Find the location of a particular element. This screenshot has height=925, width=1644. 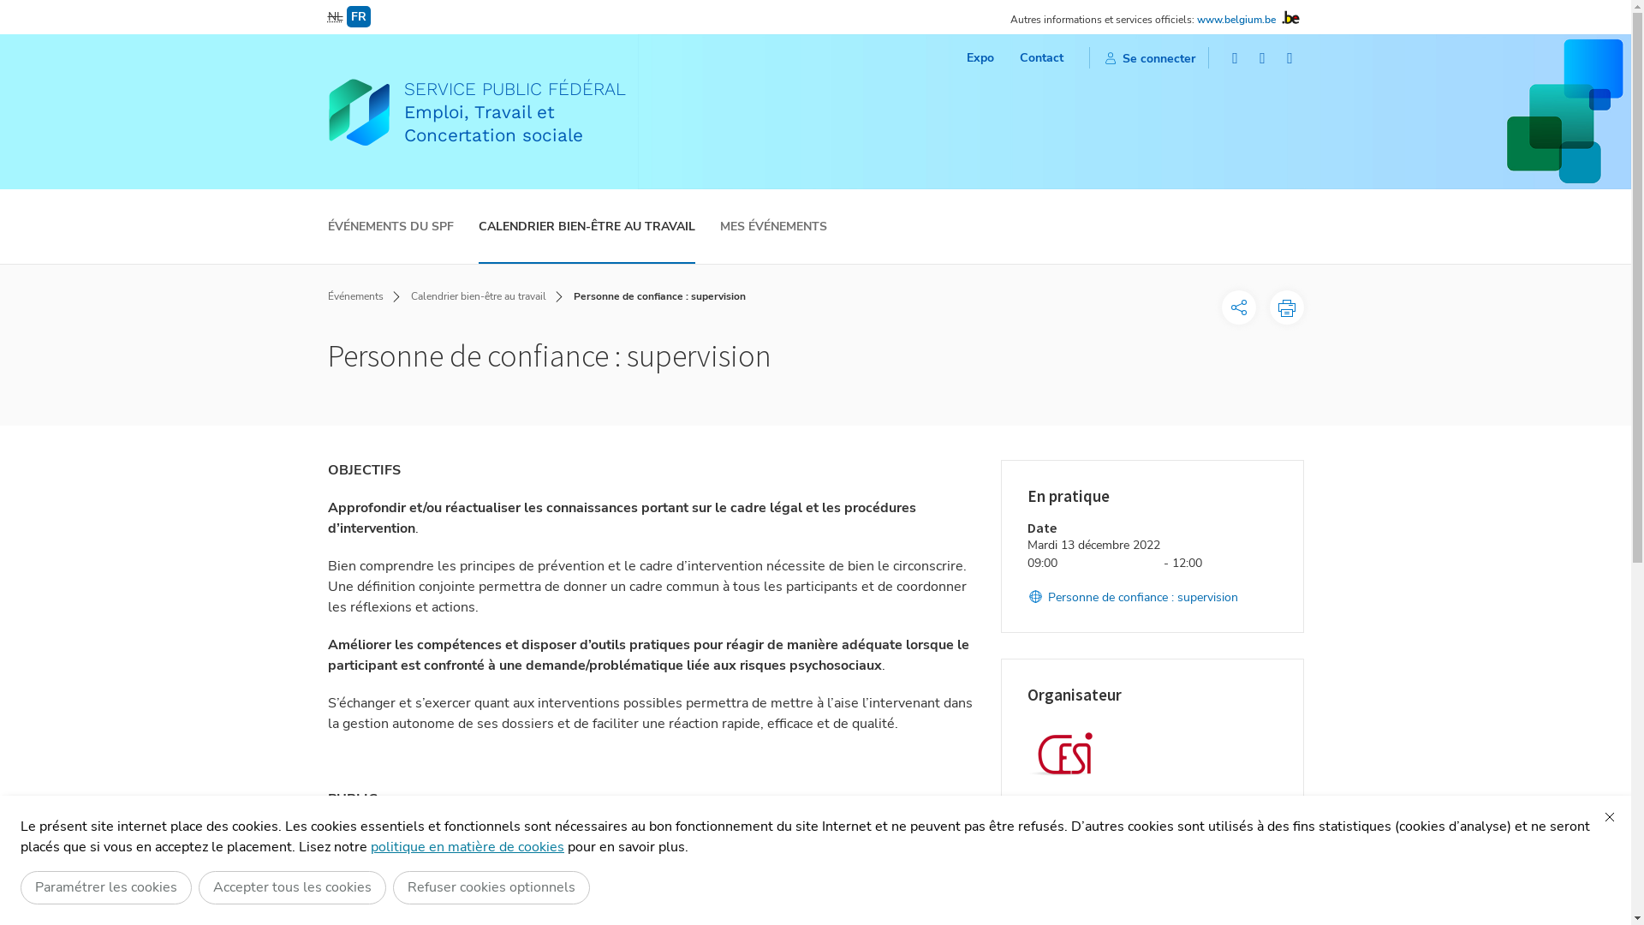

Expo is located at coordinates (980, 58).